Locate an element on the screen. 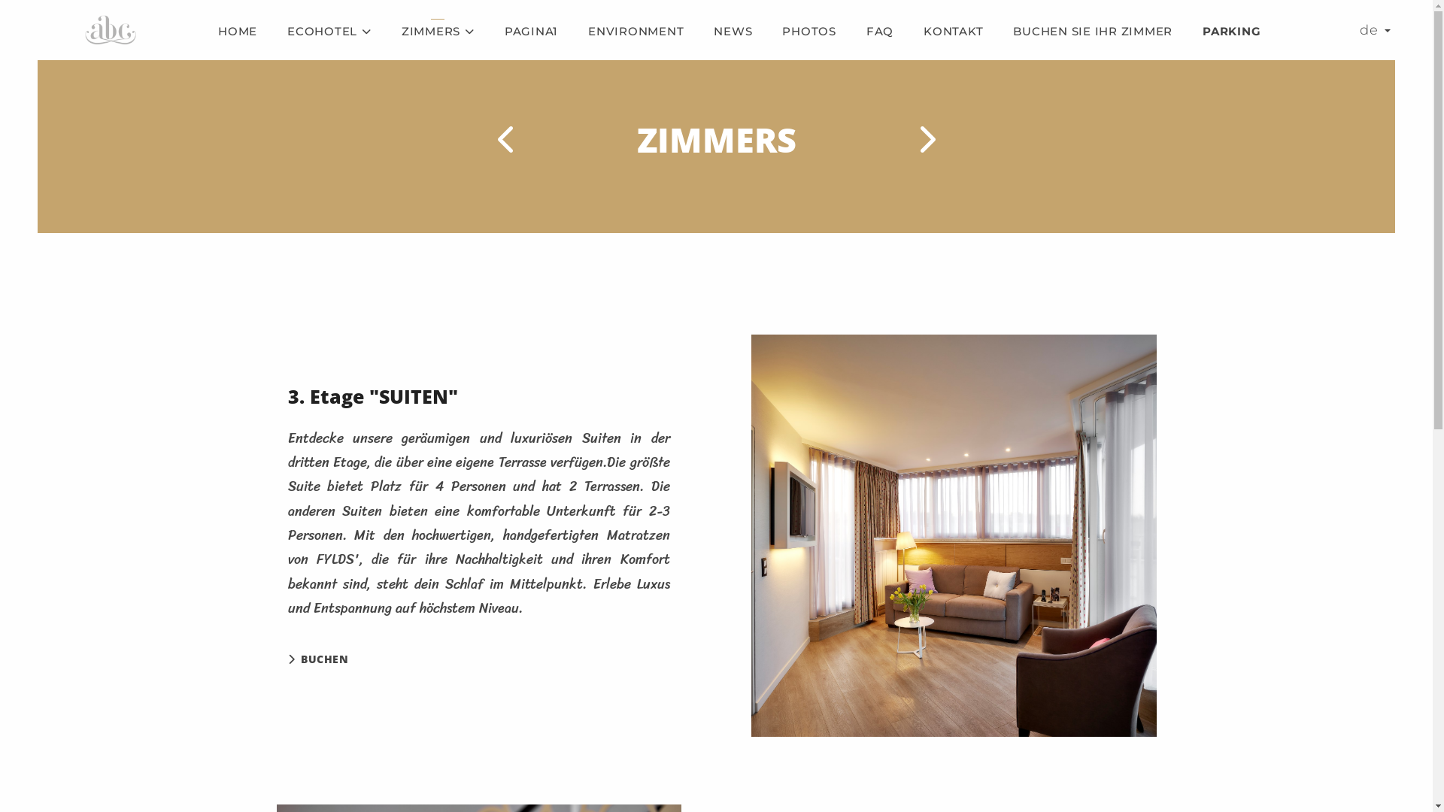 Image resolution: width=1444 pixels, height=812 pixels. PHOTOS is located at coordinates (809, 32).